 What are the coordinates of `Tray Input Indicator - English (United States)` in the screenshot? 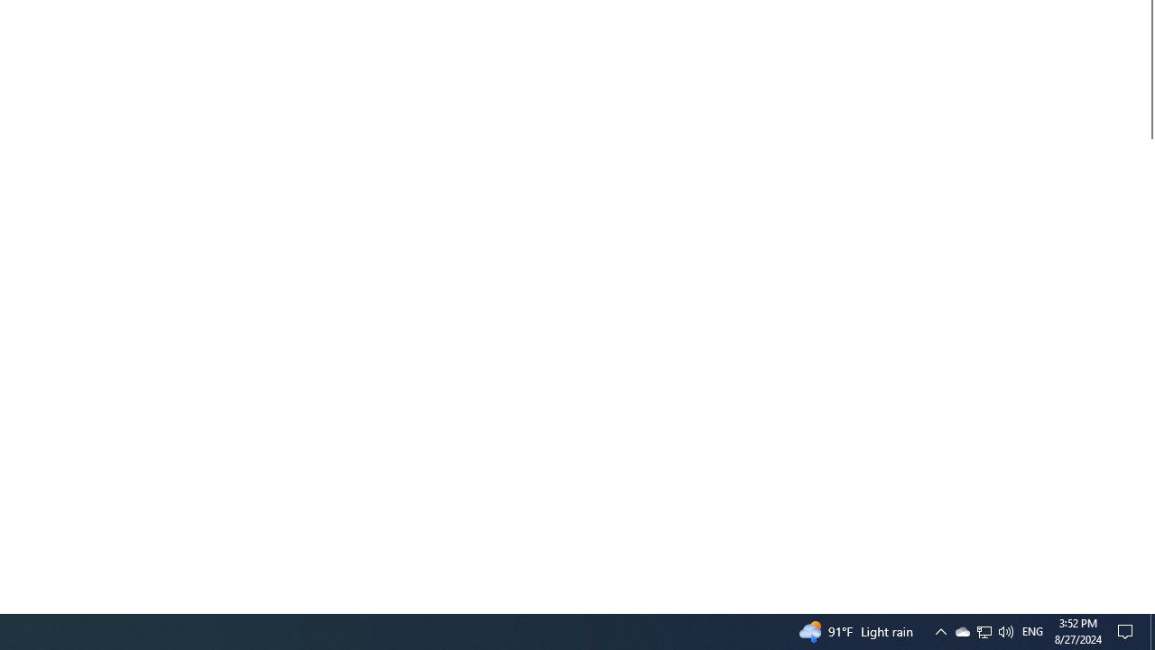 It's located at (1128, 632).